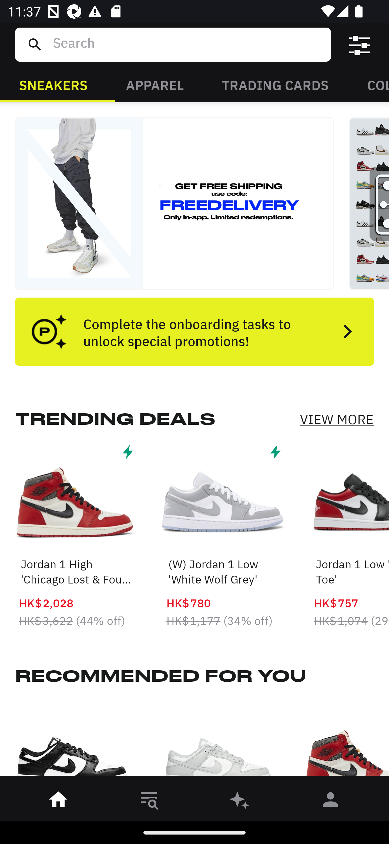  I want to click on APPAREL, so click(155, 84).